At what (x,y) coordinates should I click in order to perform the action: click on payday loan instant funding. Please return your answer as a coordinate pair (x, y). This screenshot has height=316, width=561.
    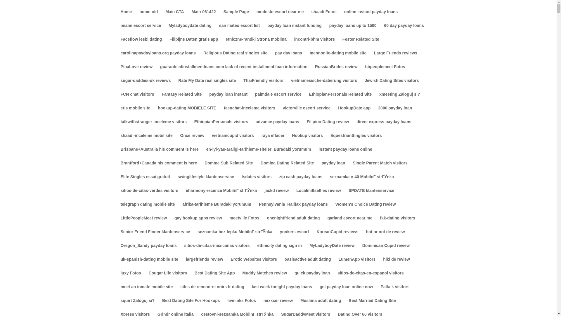
    Looking at the image, I should click on (295, 30).